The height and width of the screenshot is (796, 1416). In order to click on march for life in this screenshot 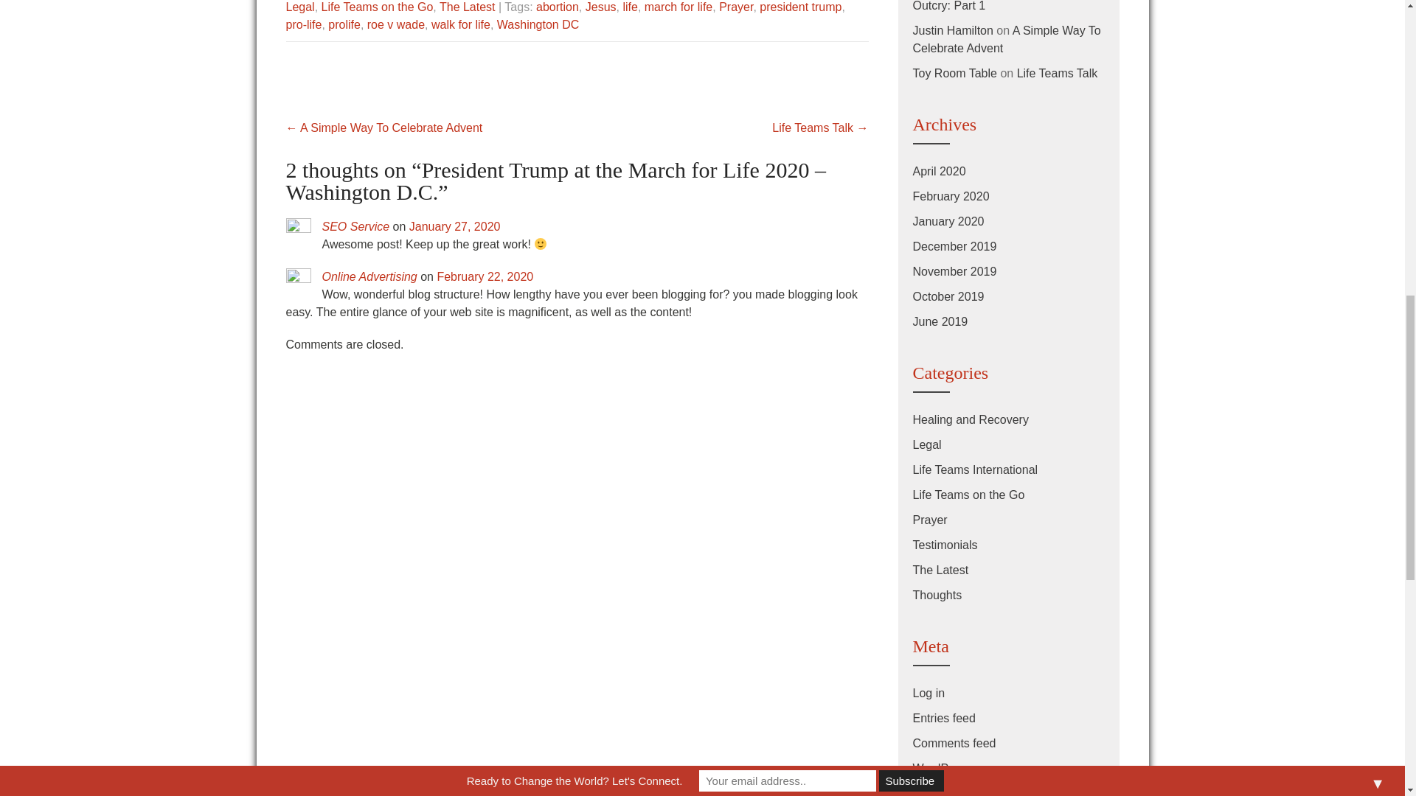, I will do `click(678, 7)`.